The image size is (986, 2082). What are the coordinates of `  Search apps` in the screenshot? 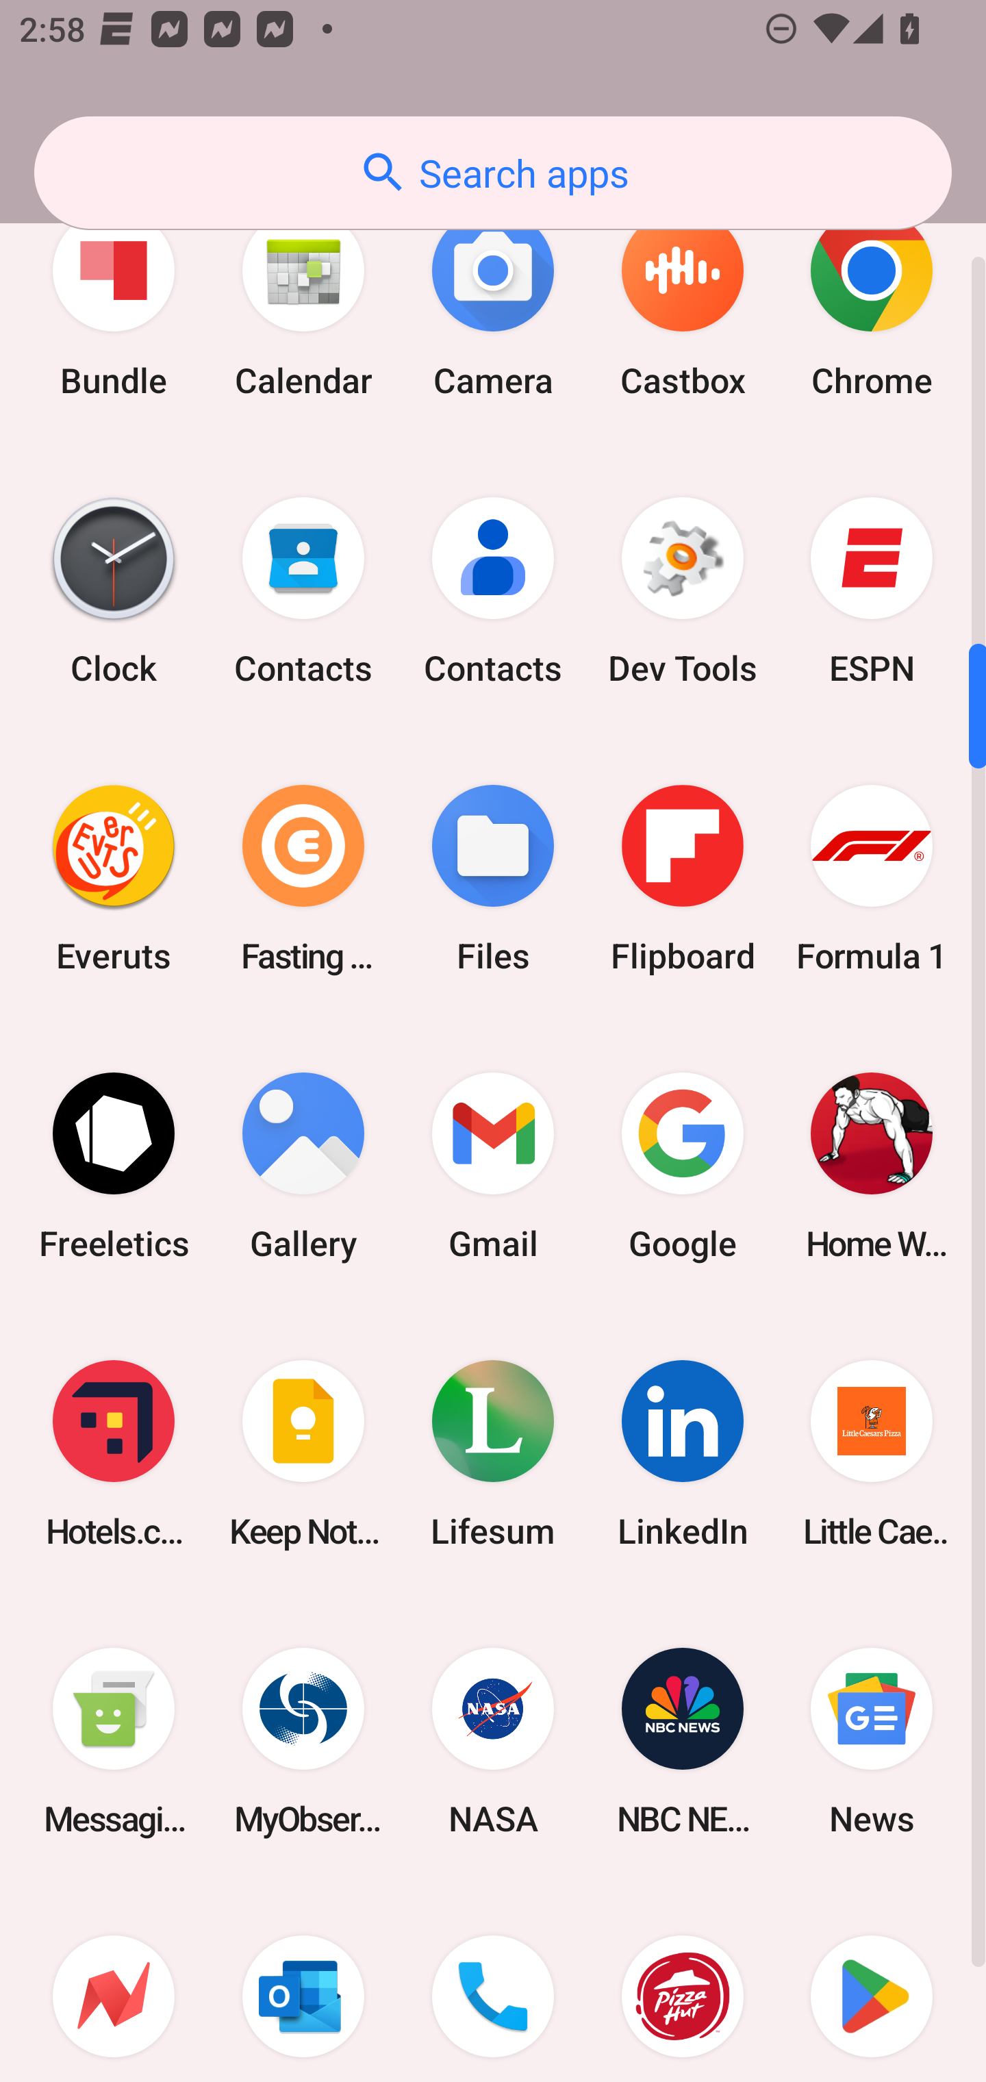 It's located at (493, 173).